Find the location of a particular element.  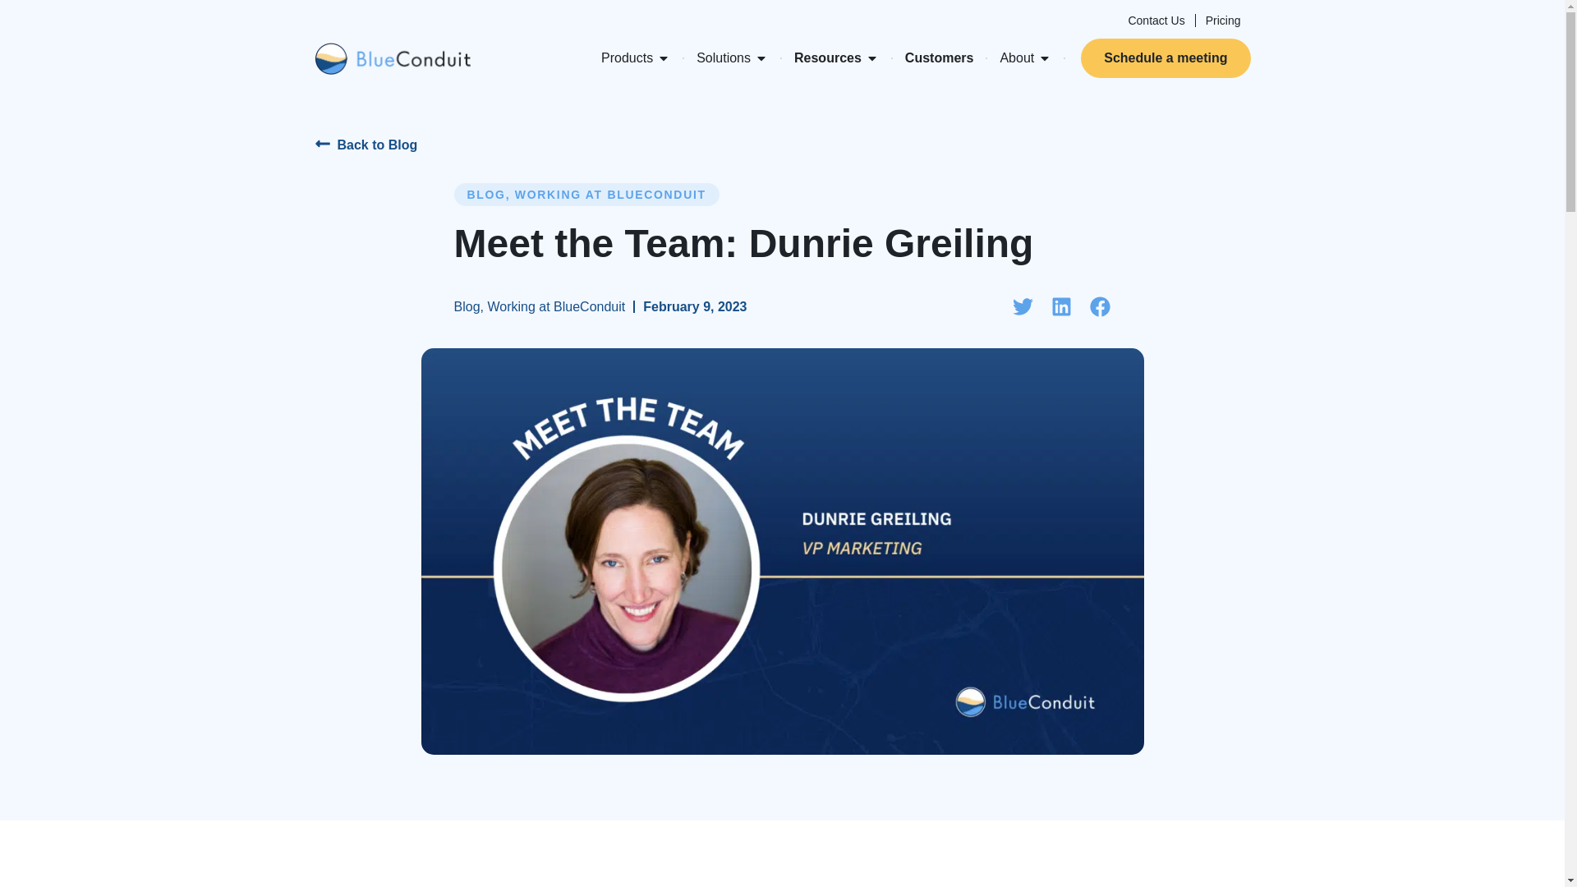

Contact Us is located at coordinates (1156, 20).